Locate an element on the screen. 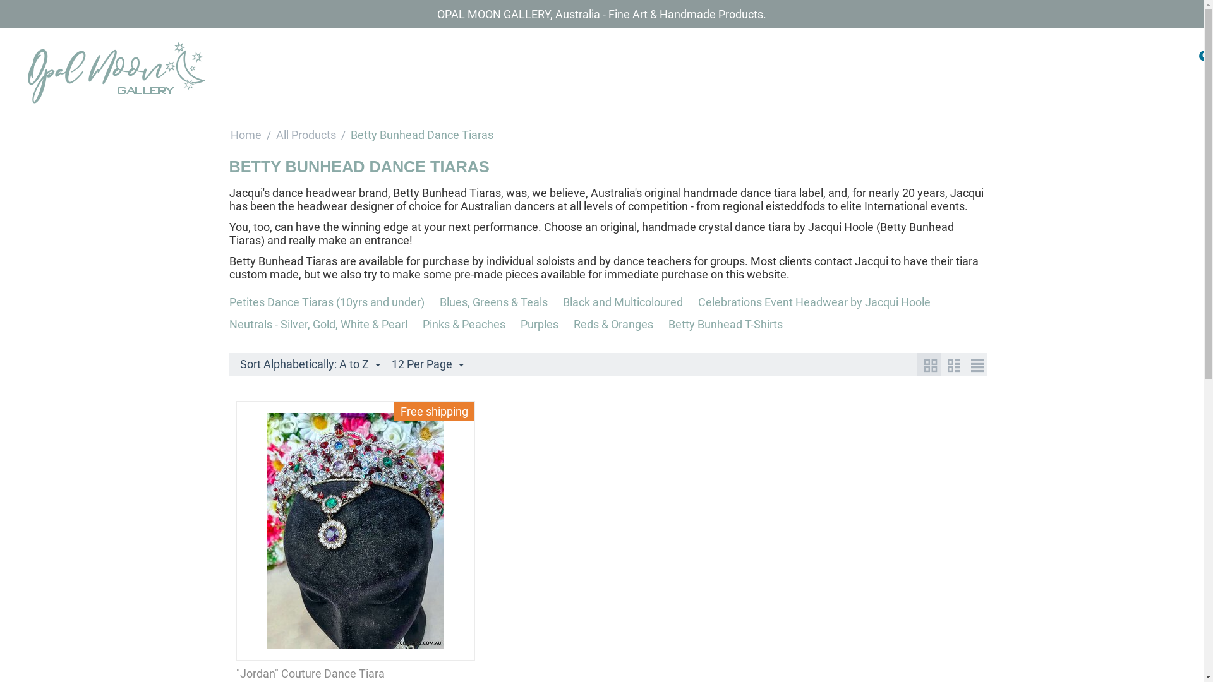 Image resolution: width=1213 pixels, height=682 pixels. All Products is located at coordinates (306, 135).